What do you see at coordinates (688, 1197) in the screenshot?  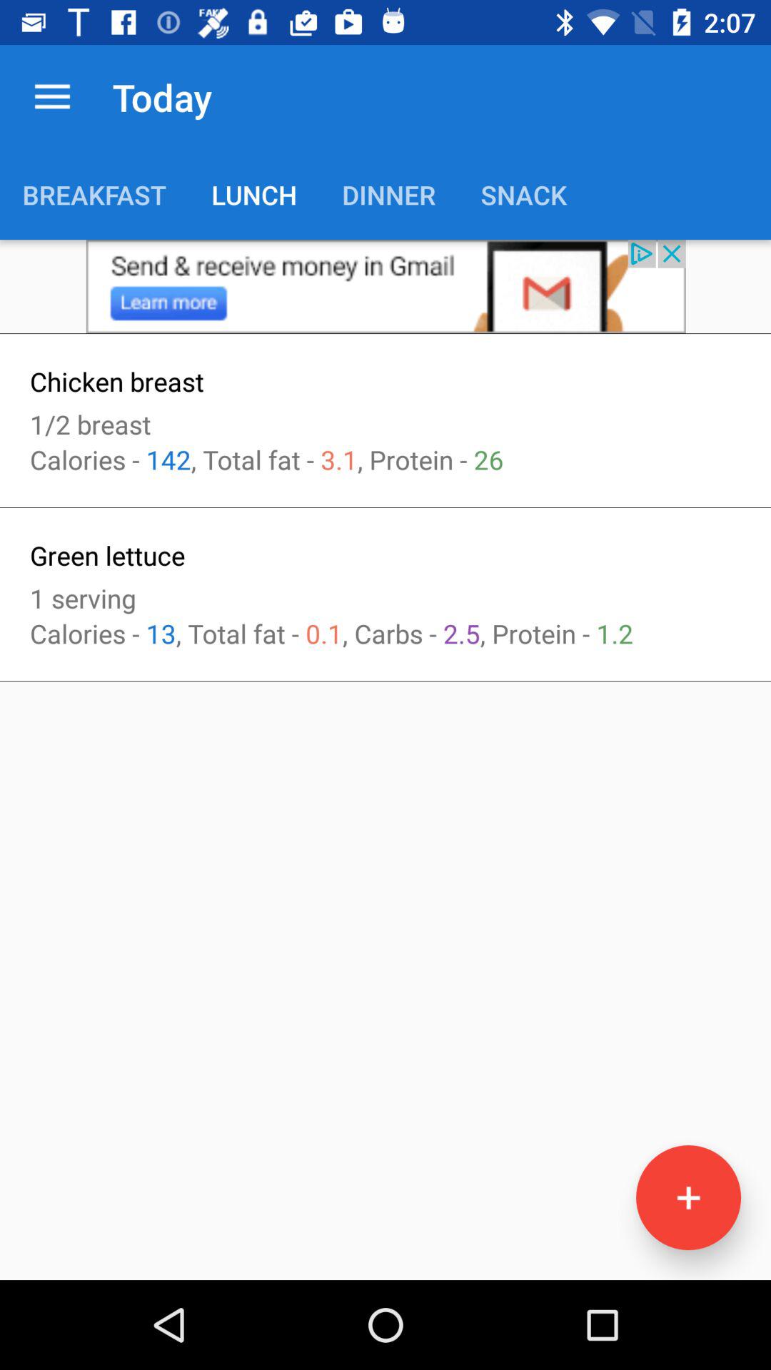 I see `add food` at bounding box center [688, 1197].